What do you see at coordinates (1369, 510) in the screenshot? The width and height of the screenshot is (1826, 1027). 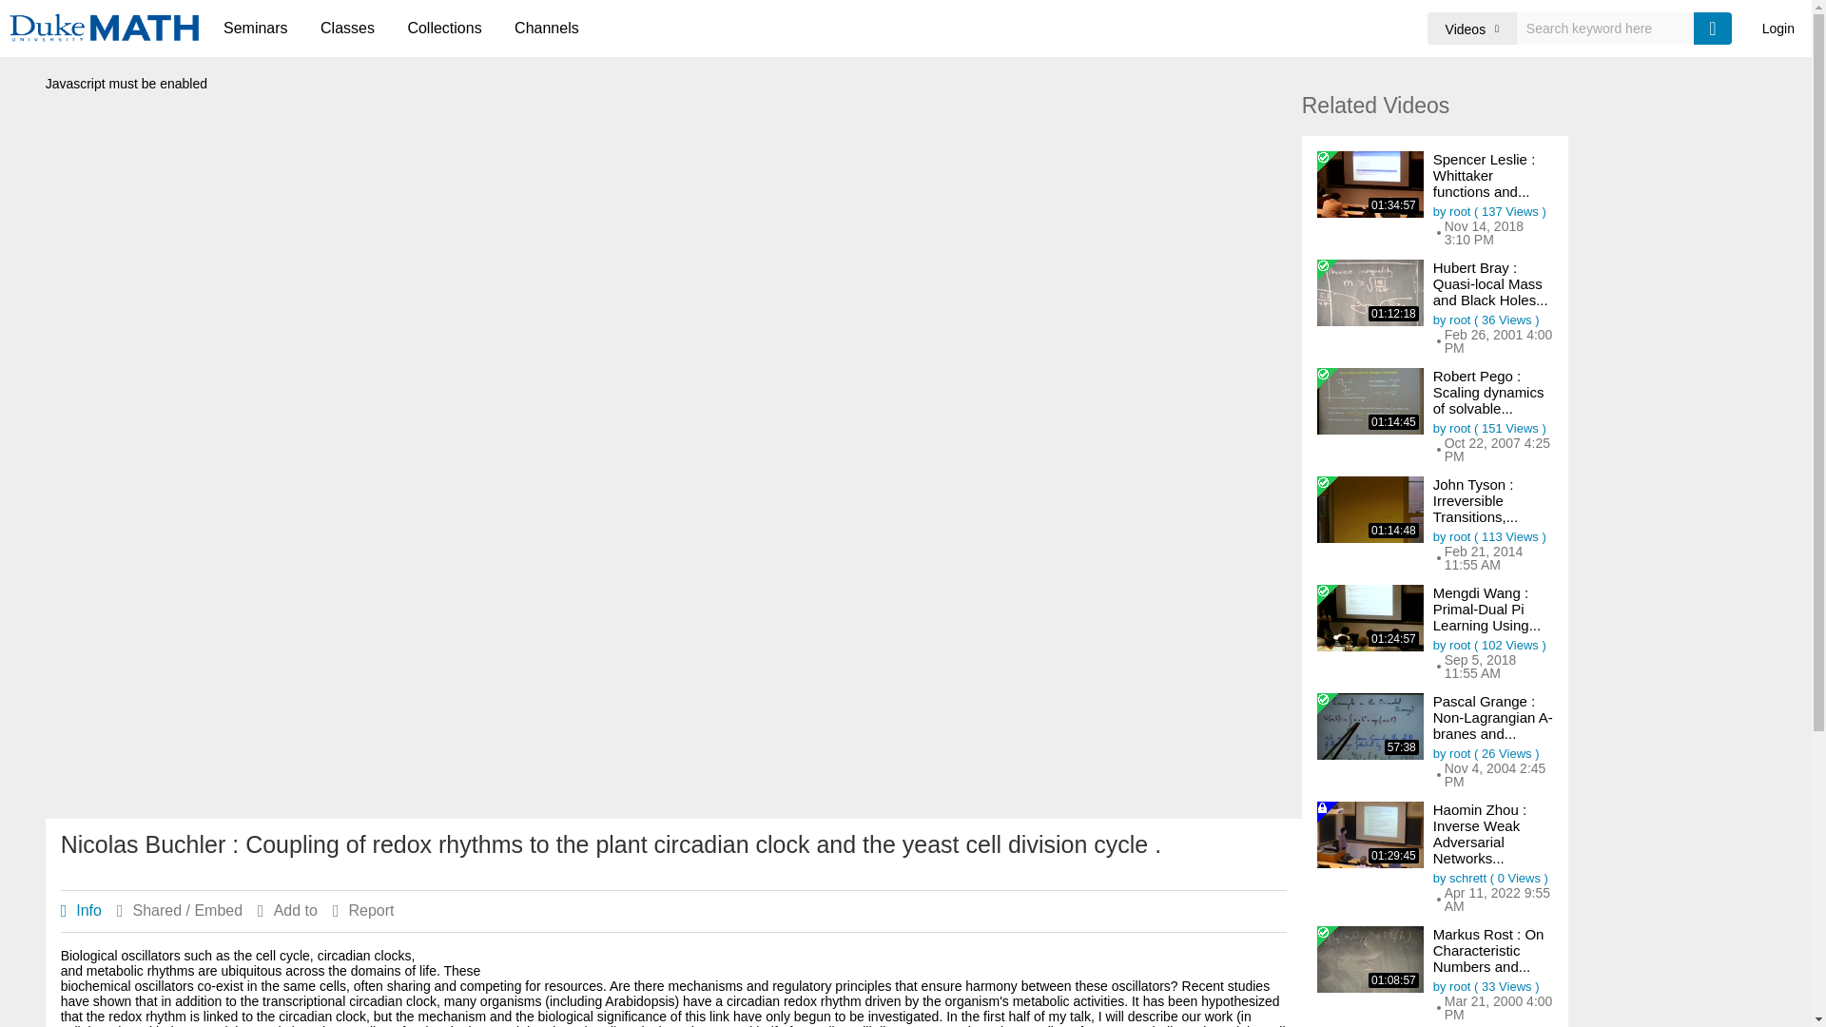 I see `01:14:48` at bounding box center [1369, 510].